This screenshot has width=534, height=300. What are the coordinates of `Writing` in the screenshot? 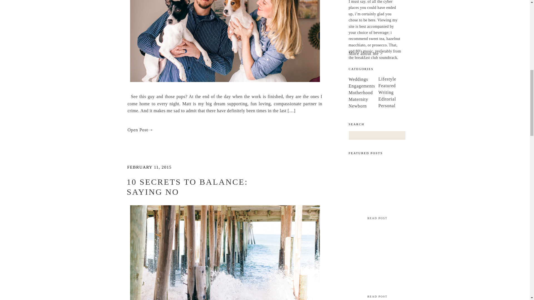 It's located at (404, 91).